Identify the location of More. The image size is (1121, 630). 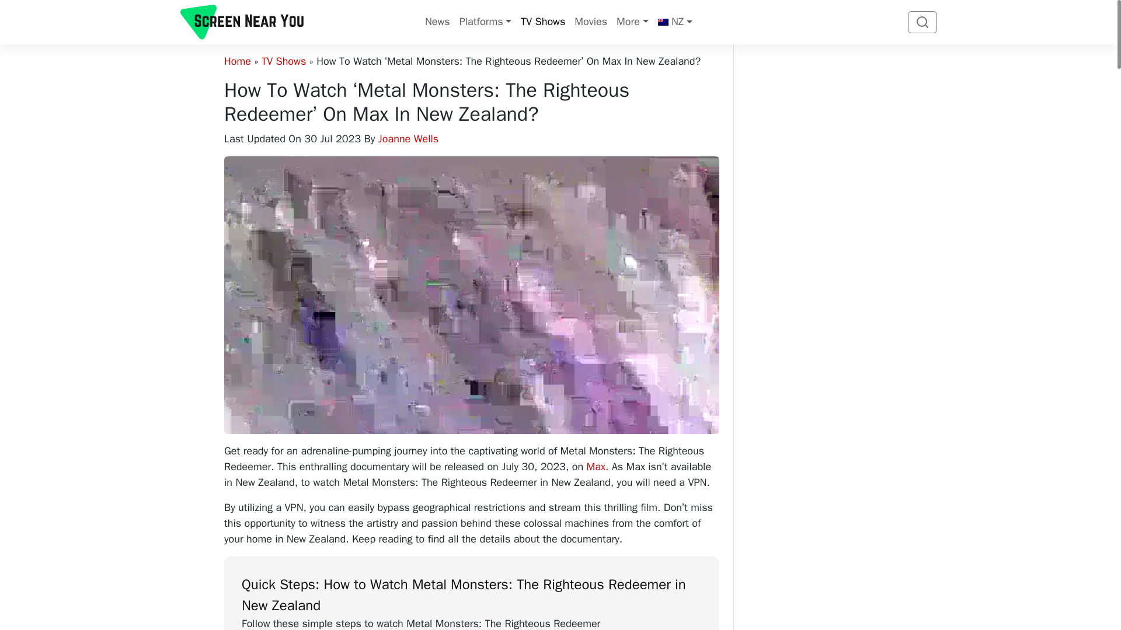
(632, 22).